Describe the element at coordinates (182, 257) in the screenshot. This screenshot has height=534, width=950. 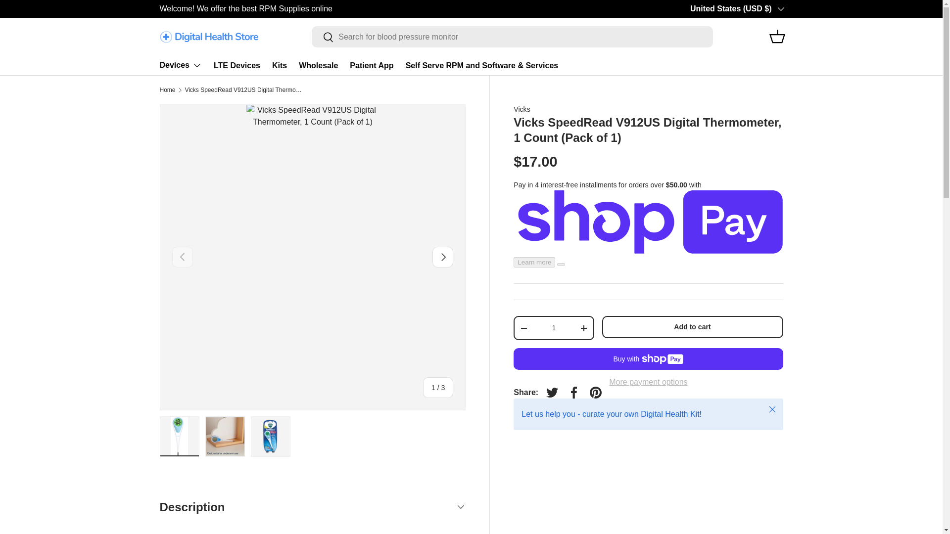
I see `Previous` at that location.